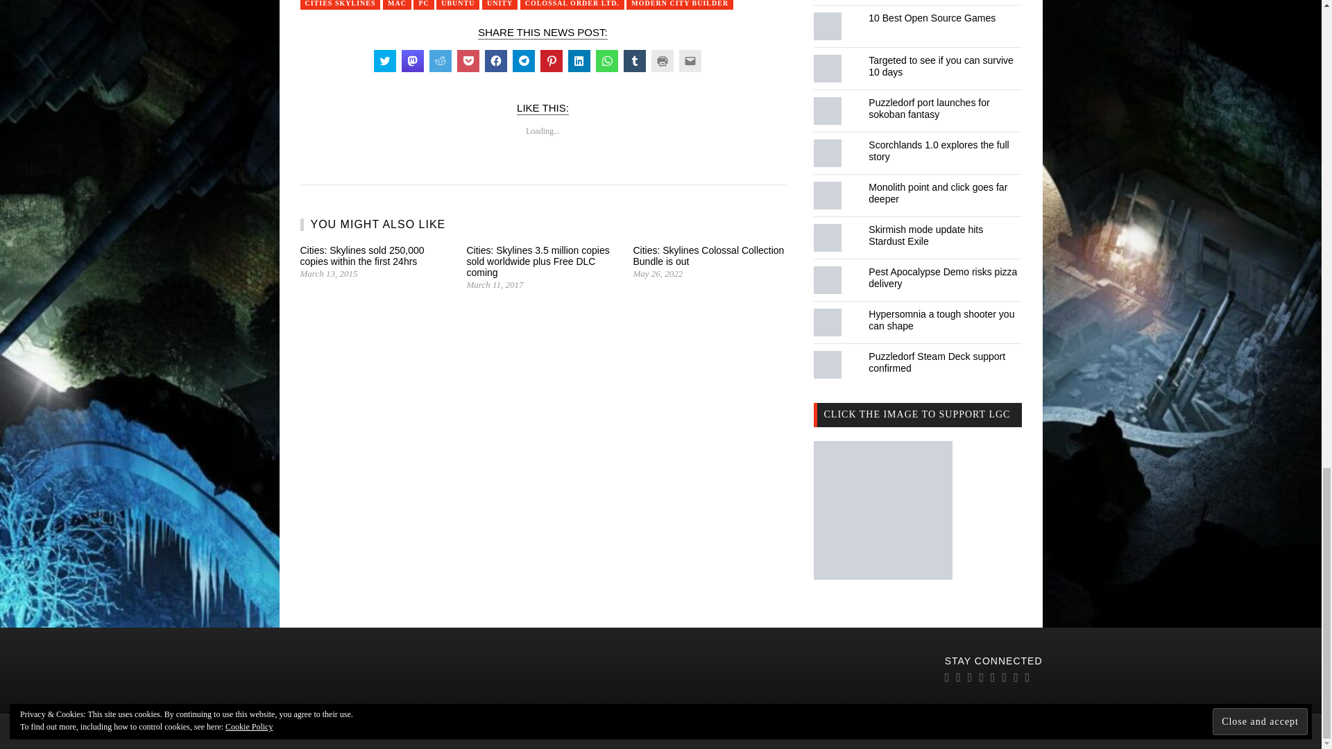 Image resolution: width=1332 pixels, height=749 pixels. I want to click on Click to share on Pocket, so click(468, 61).